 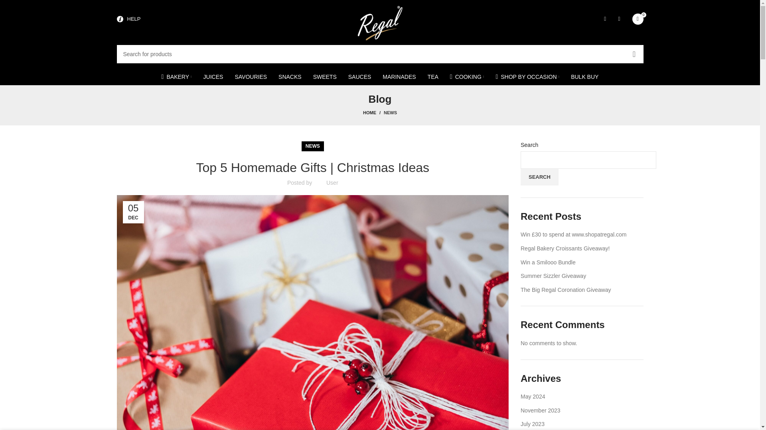 I want to click on Shopping cart, so click(x=638, y=19).